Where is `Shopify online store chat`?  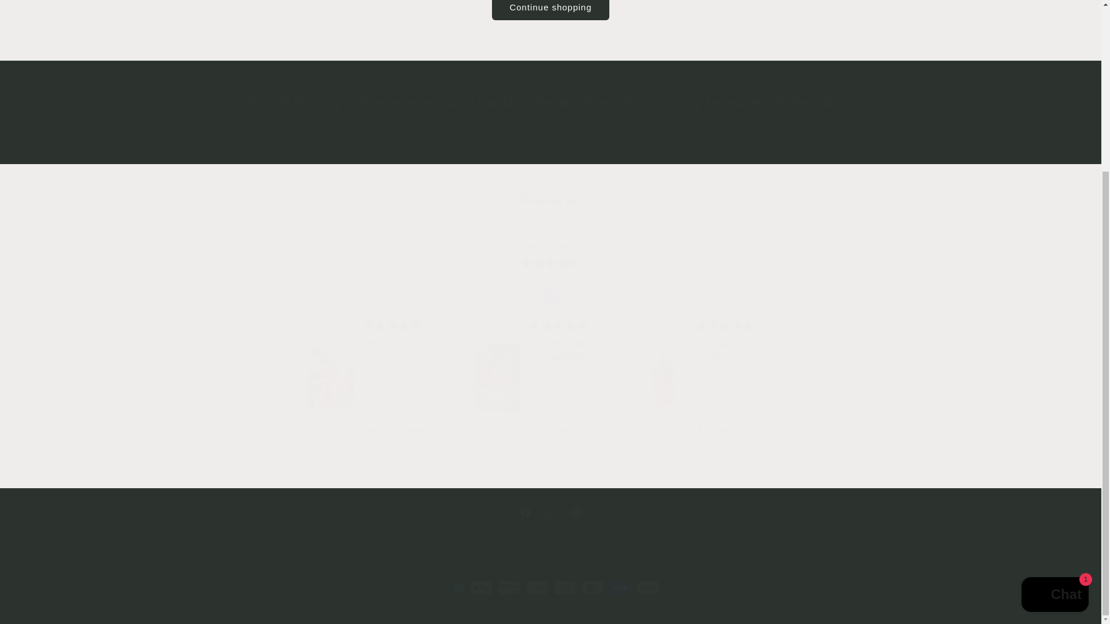
Shopify online store chat is located at coordinates (1054, 367).